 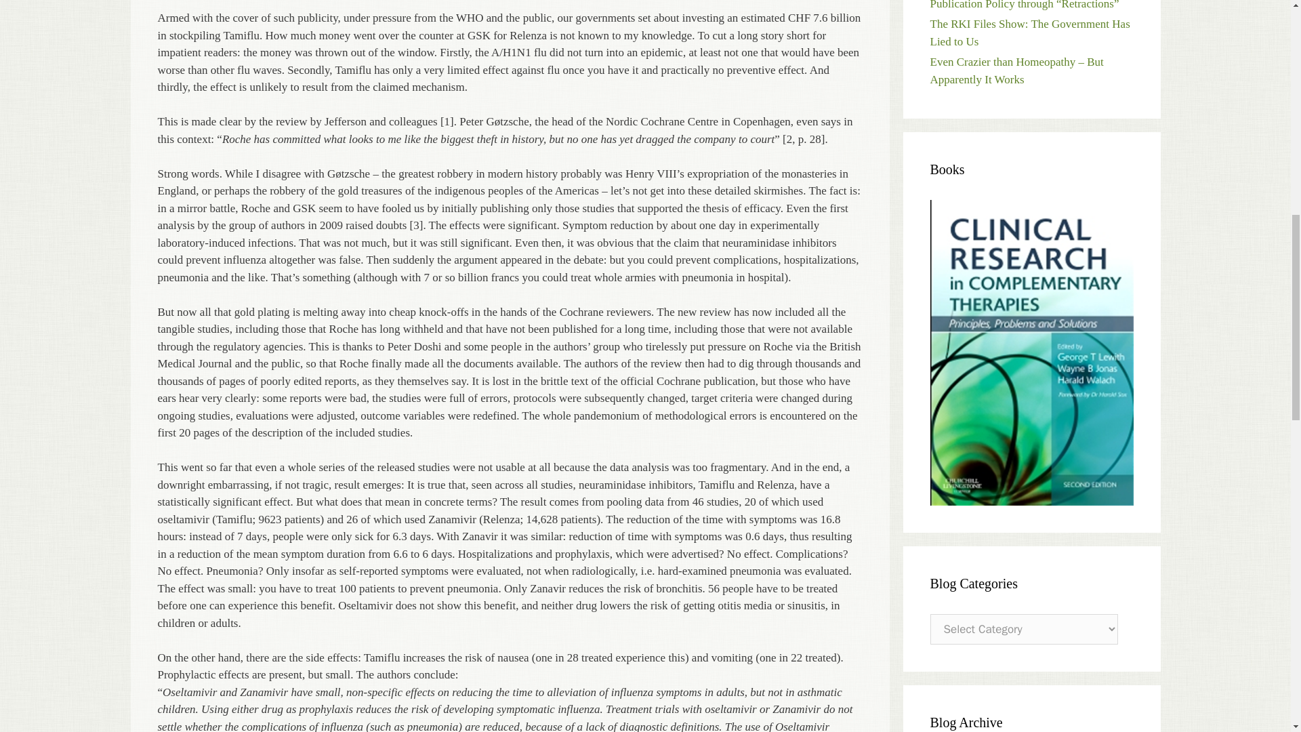 What do you see at coordinates (1257, 643) in the screenshot?
I see `Scroll back to top` at bounding box center [1257, 643].